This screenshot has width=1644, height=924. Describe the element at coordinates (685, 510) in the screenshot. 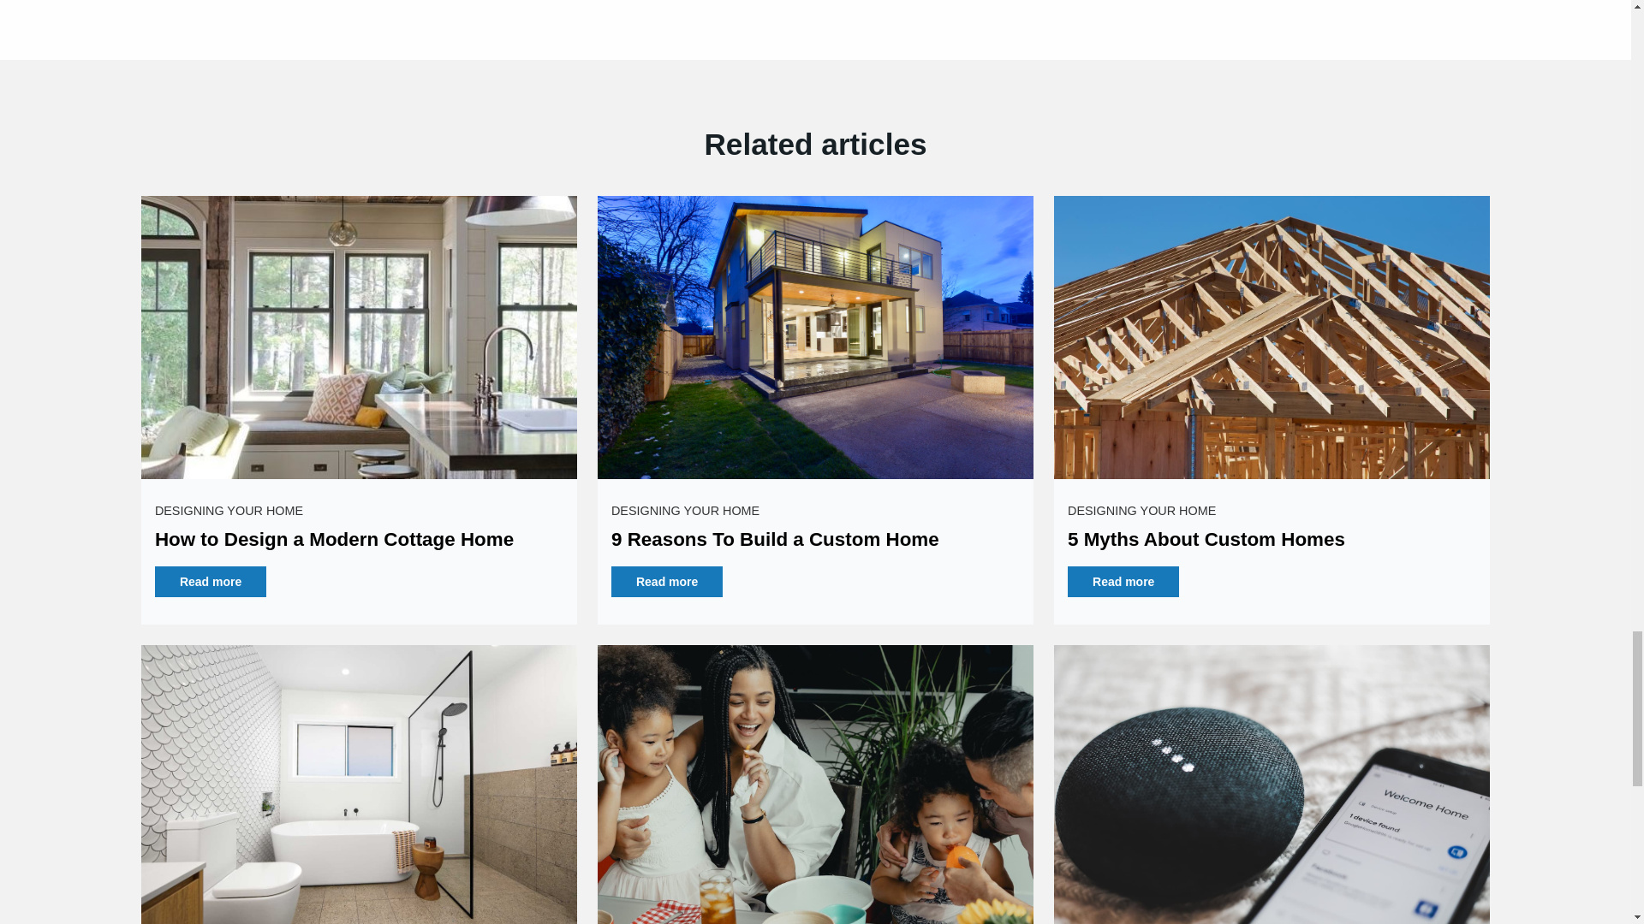

I see `DESIGNING YOUR HOME` at that location.